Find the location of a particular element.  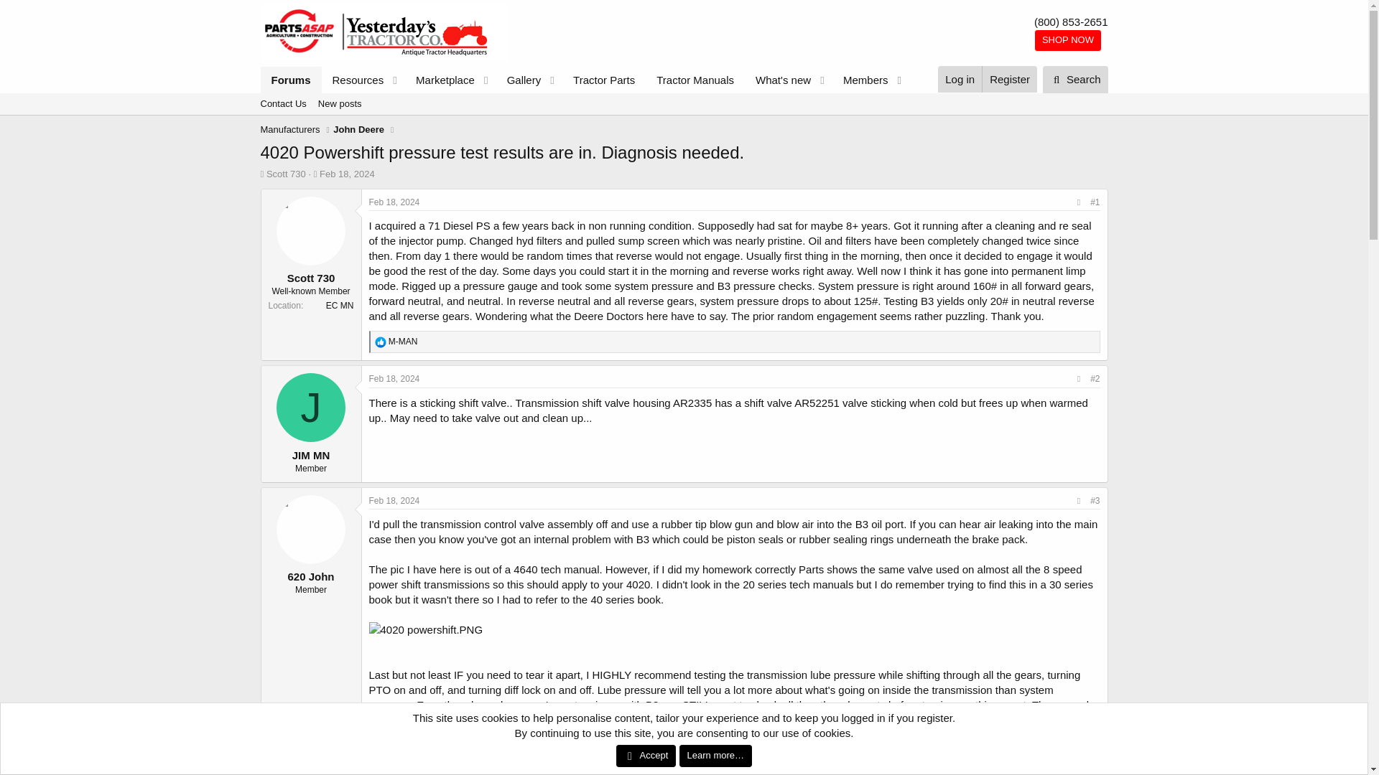

Marketplace is located at coordinates (683, 120).